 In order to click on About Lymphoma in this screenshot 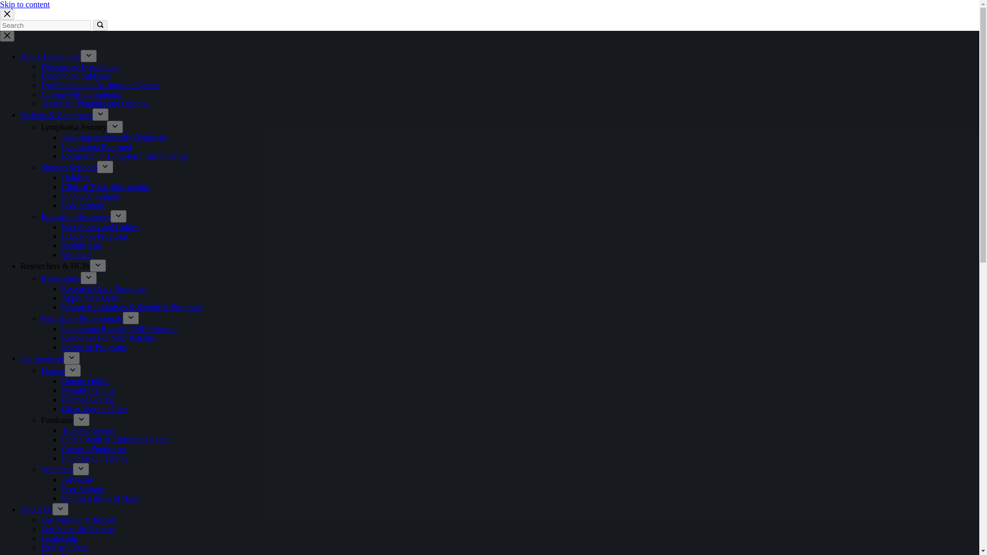, I will do `click(50, 56)`.